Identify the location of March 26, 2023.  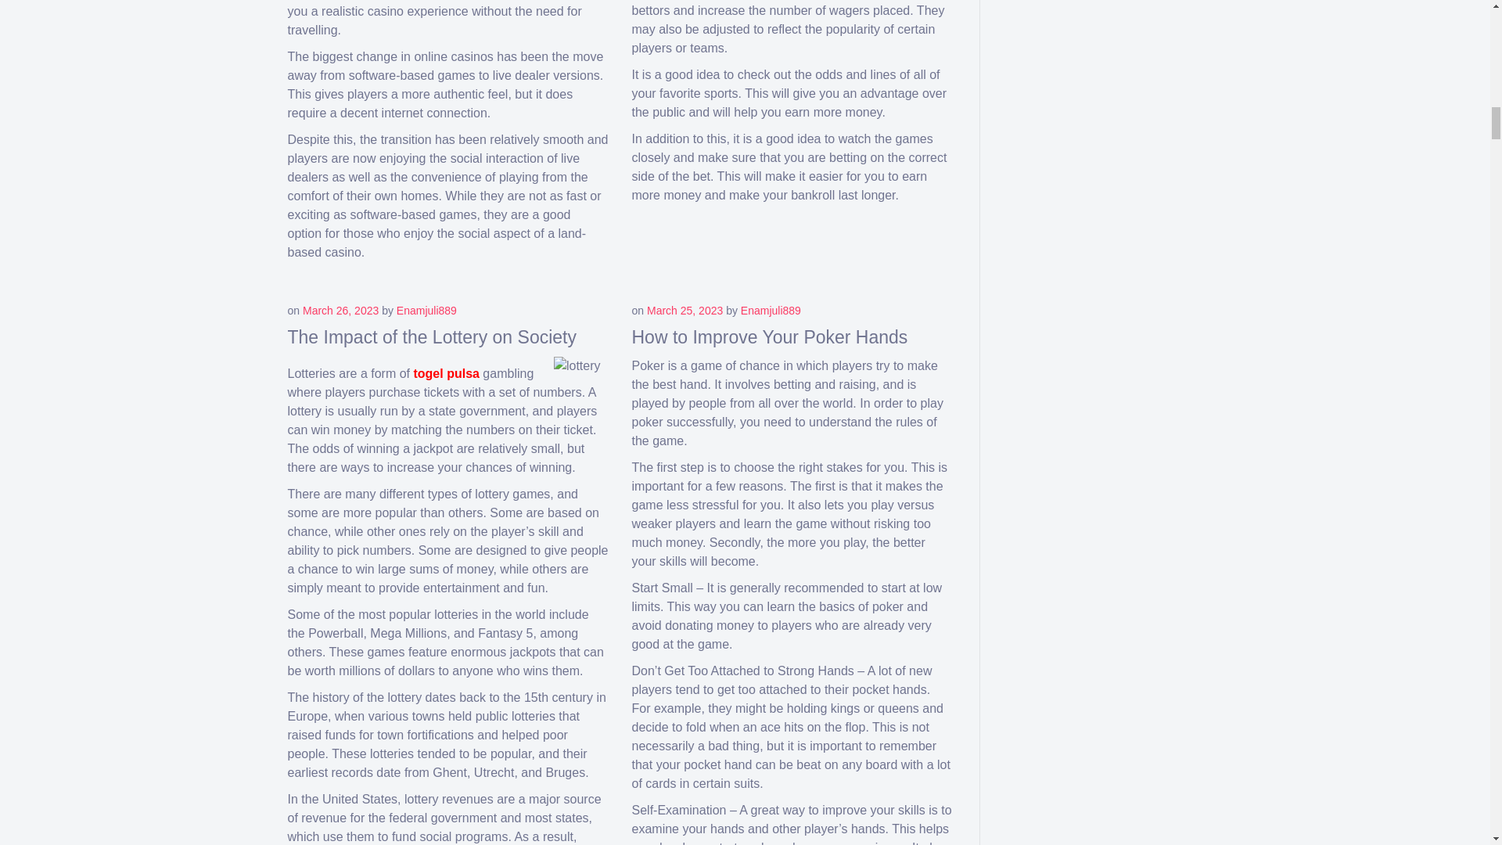
(340, 310).